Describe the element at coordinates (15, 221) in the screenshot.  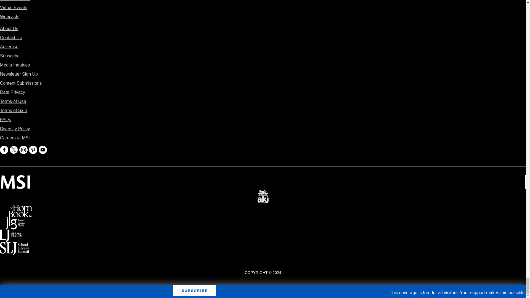
I see `Junior Library Guild` at that location.